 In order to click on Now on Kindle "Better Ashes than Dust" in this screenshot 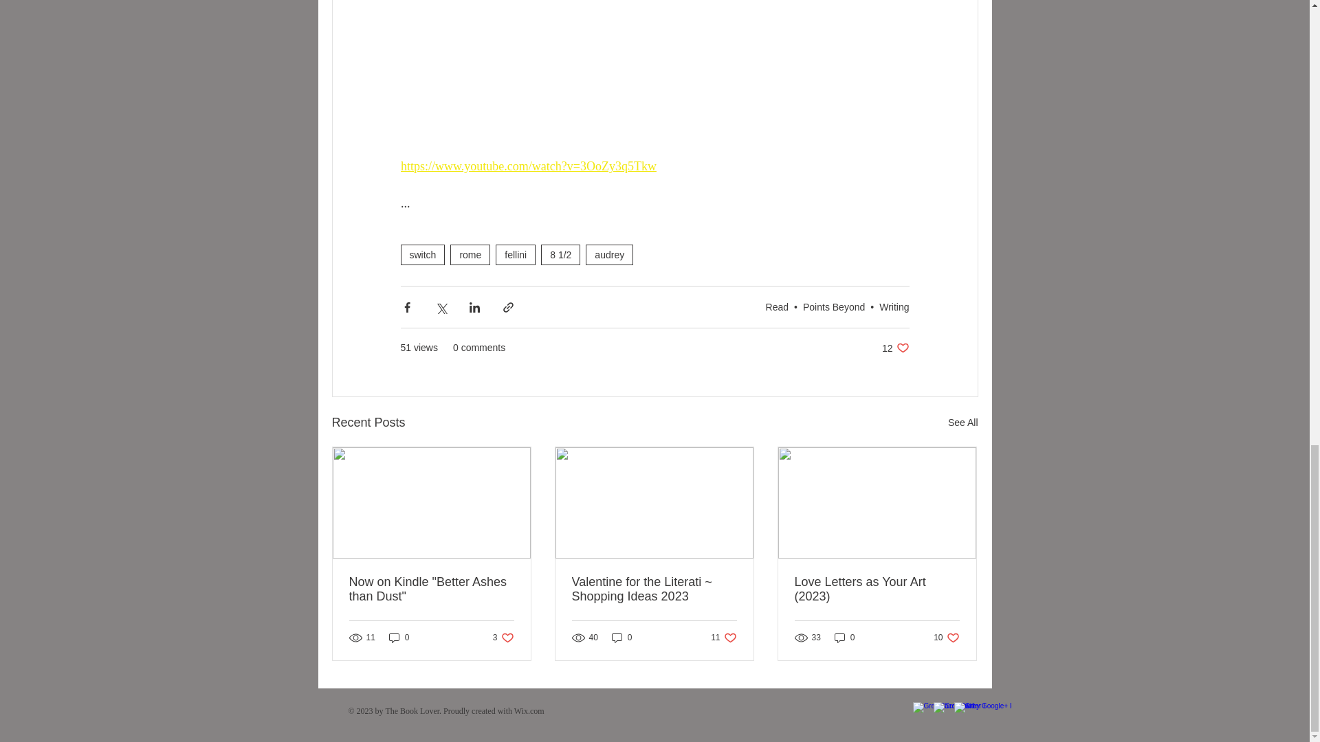, I will do `click(621, 638)`.